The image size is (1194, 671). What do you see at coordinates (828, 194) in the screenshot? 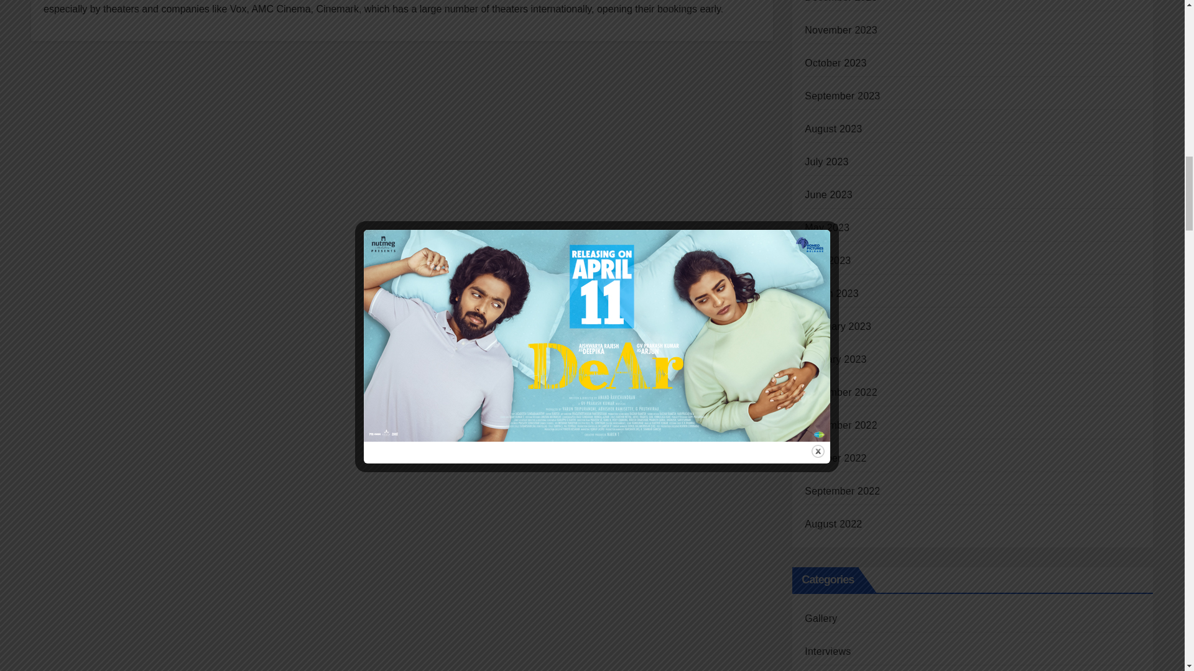
I see `June 2023` at bounding box center [828, 194].